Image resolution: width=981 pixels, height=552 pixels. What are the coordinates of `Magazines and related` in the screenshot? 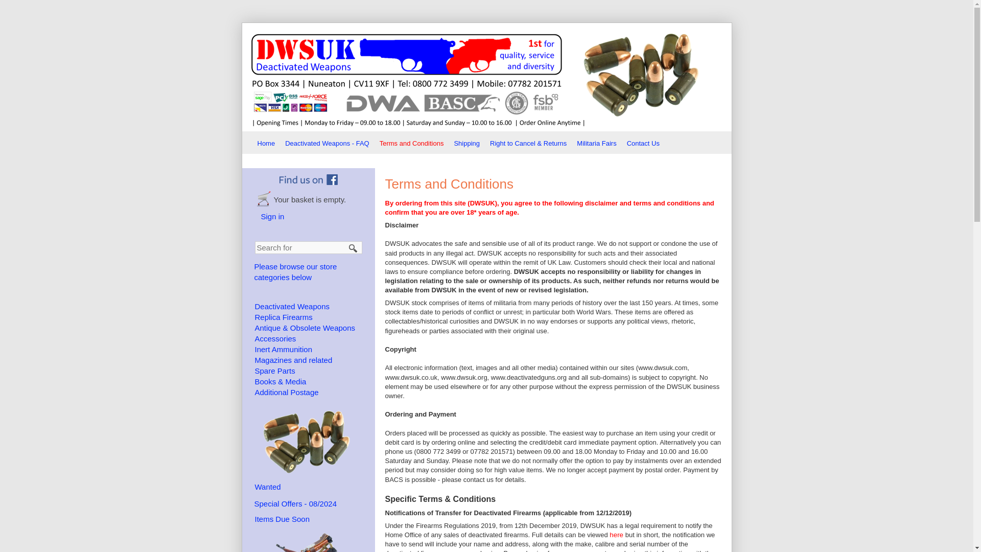 It's located at (293, 360).